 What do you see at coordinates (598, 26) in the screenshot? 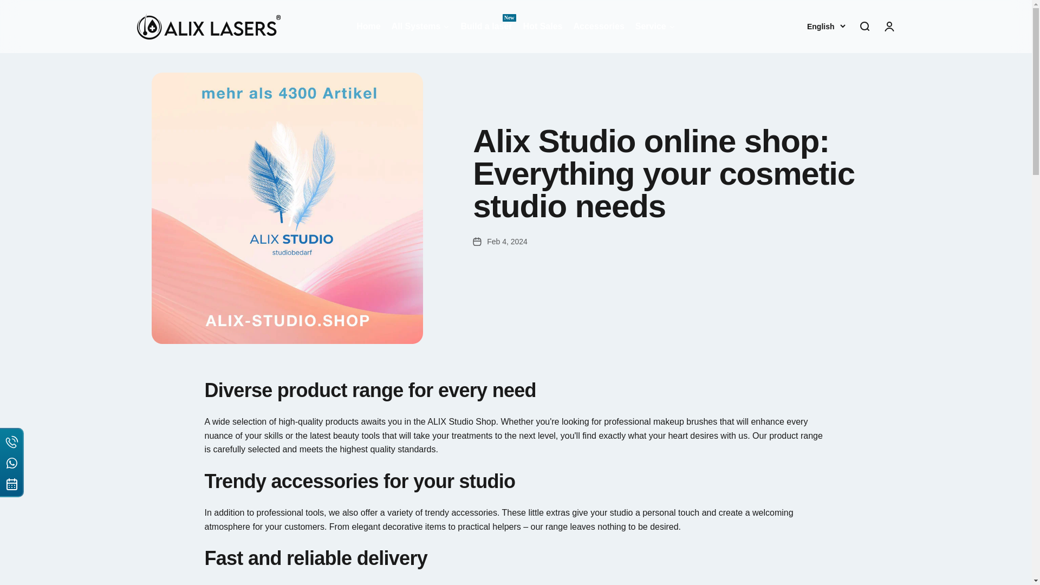
I see `Home` at bounding box center [598, 26].